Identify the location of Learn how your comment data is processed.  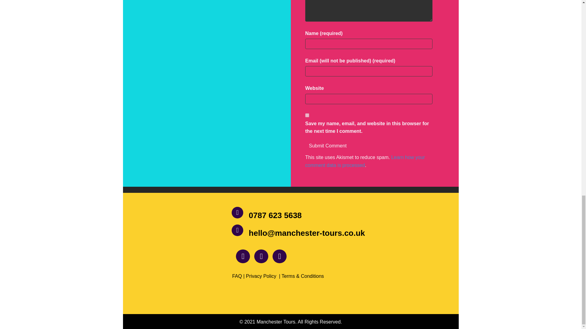
(365, 161).